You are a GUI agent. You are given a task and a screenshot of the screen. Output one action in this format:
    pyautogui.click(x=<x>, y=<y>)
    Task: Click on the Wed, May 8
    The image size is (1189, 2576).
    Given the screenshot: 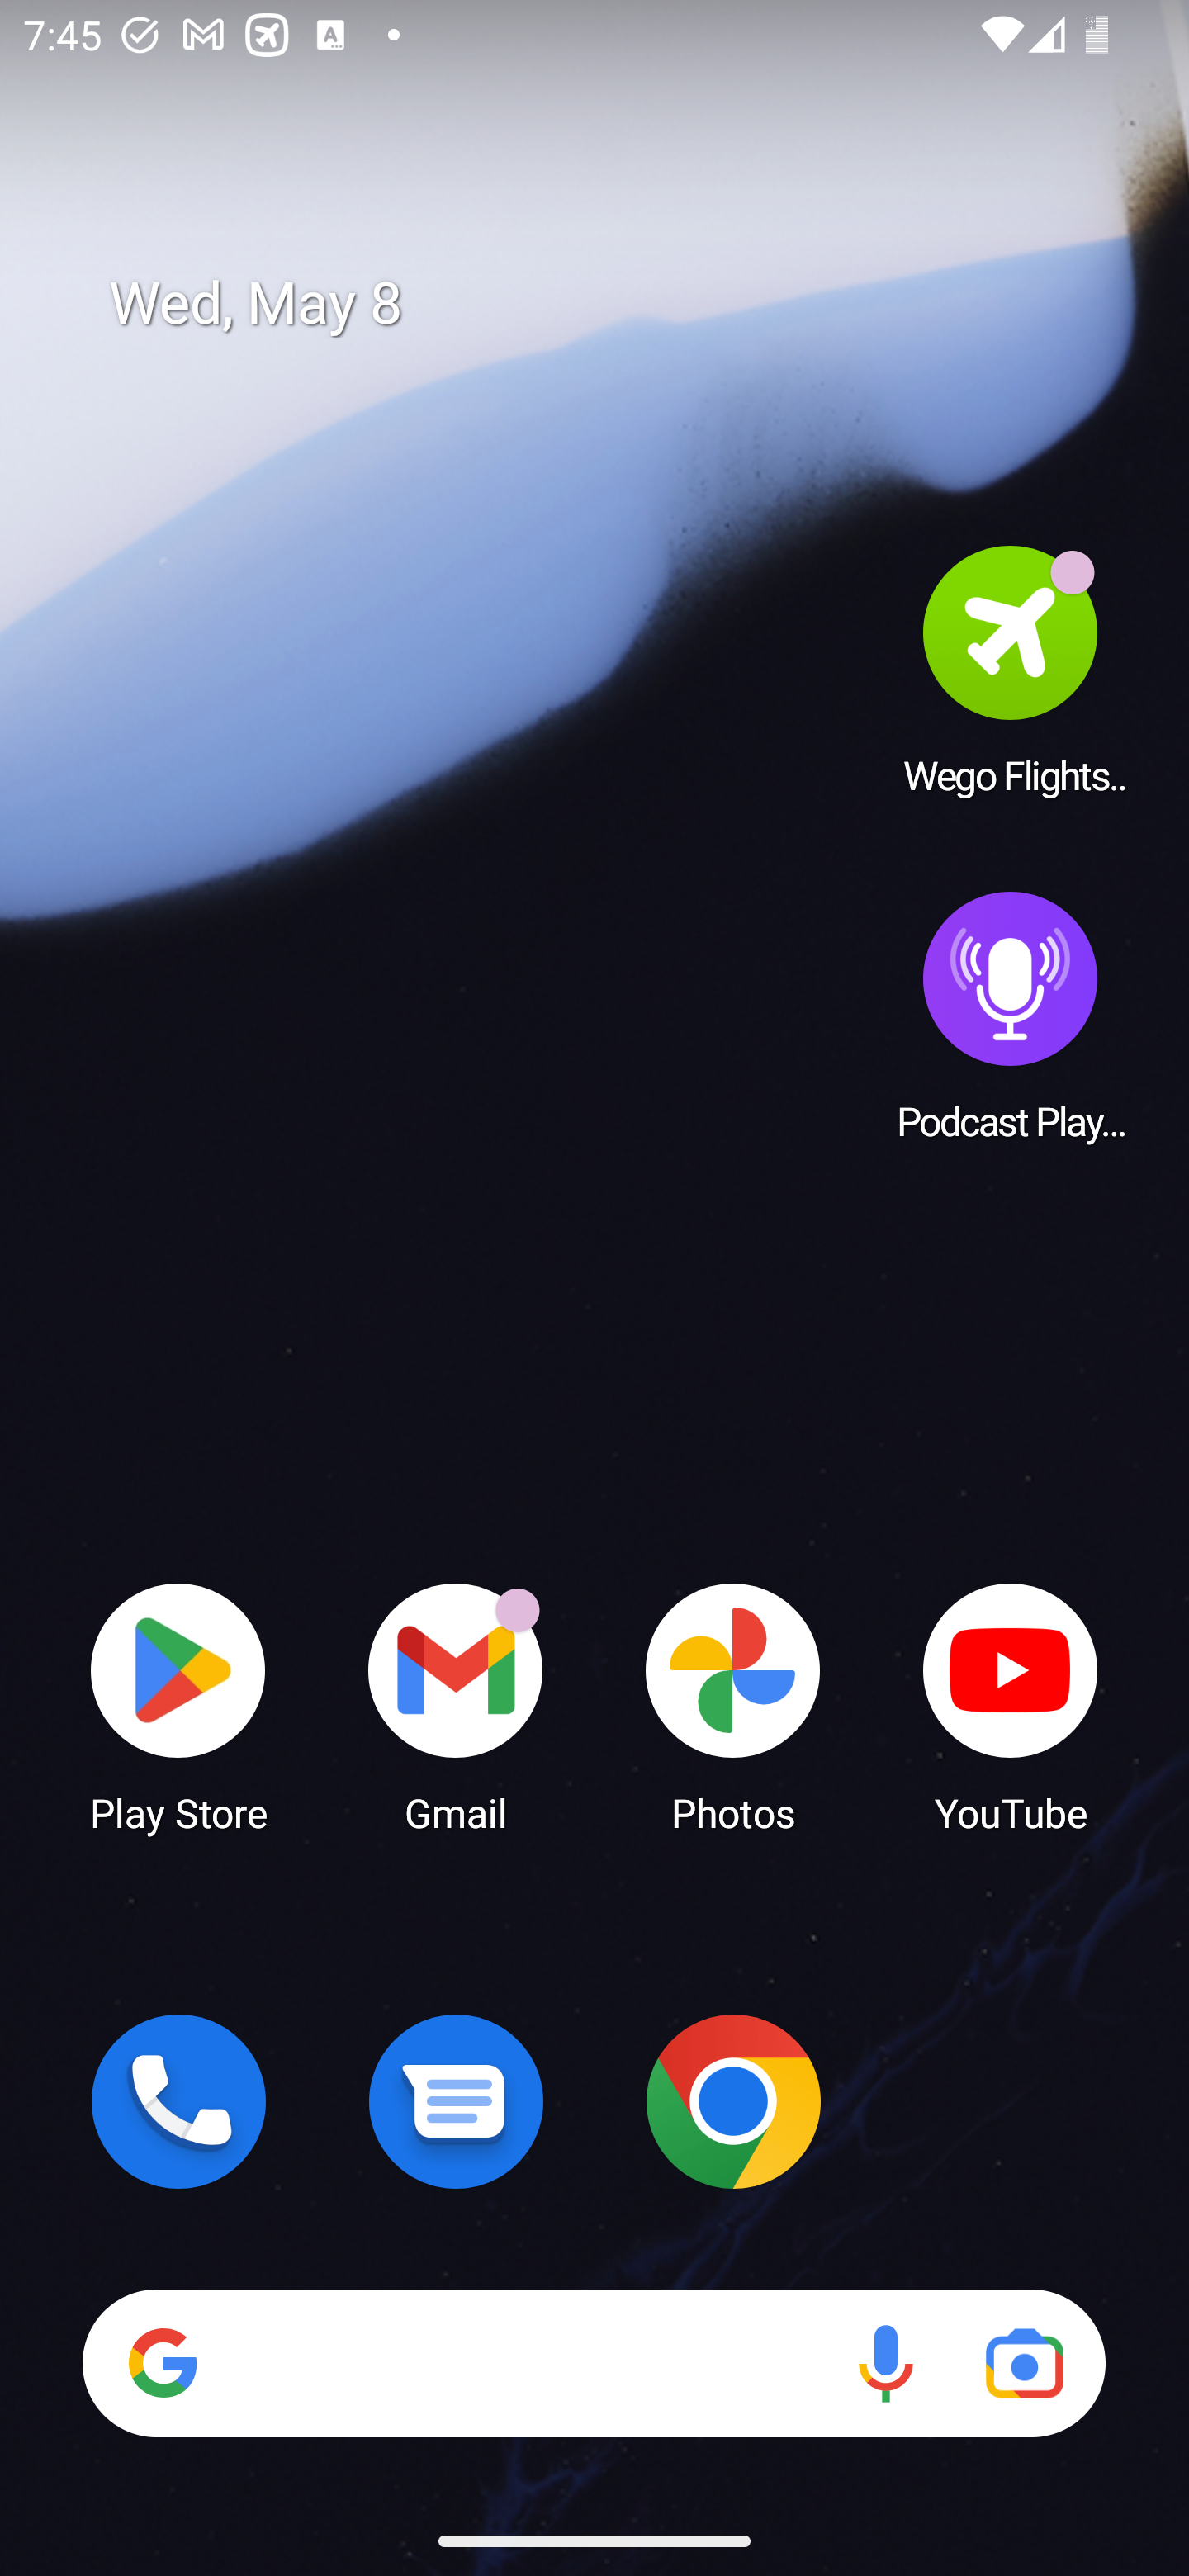 What is the action you would take?
    pyautogui.click(x=618, y=304)
    